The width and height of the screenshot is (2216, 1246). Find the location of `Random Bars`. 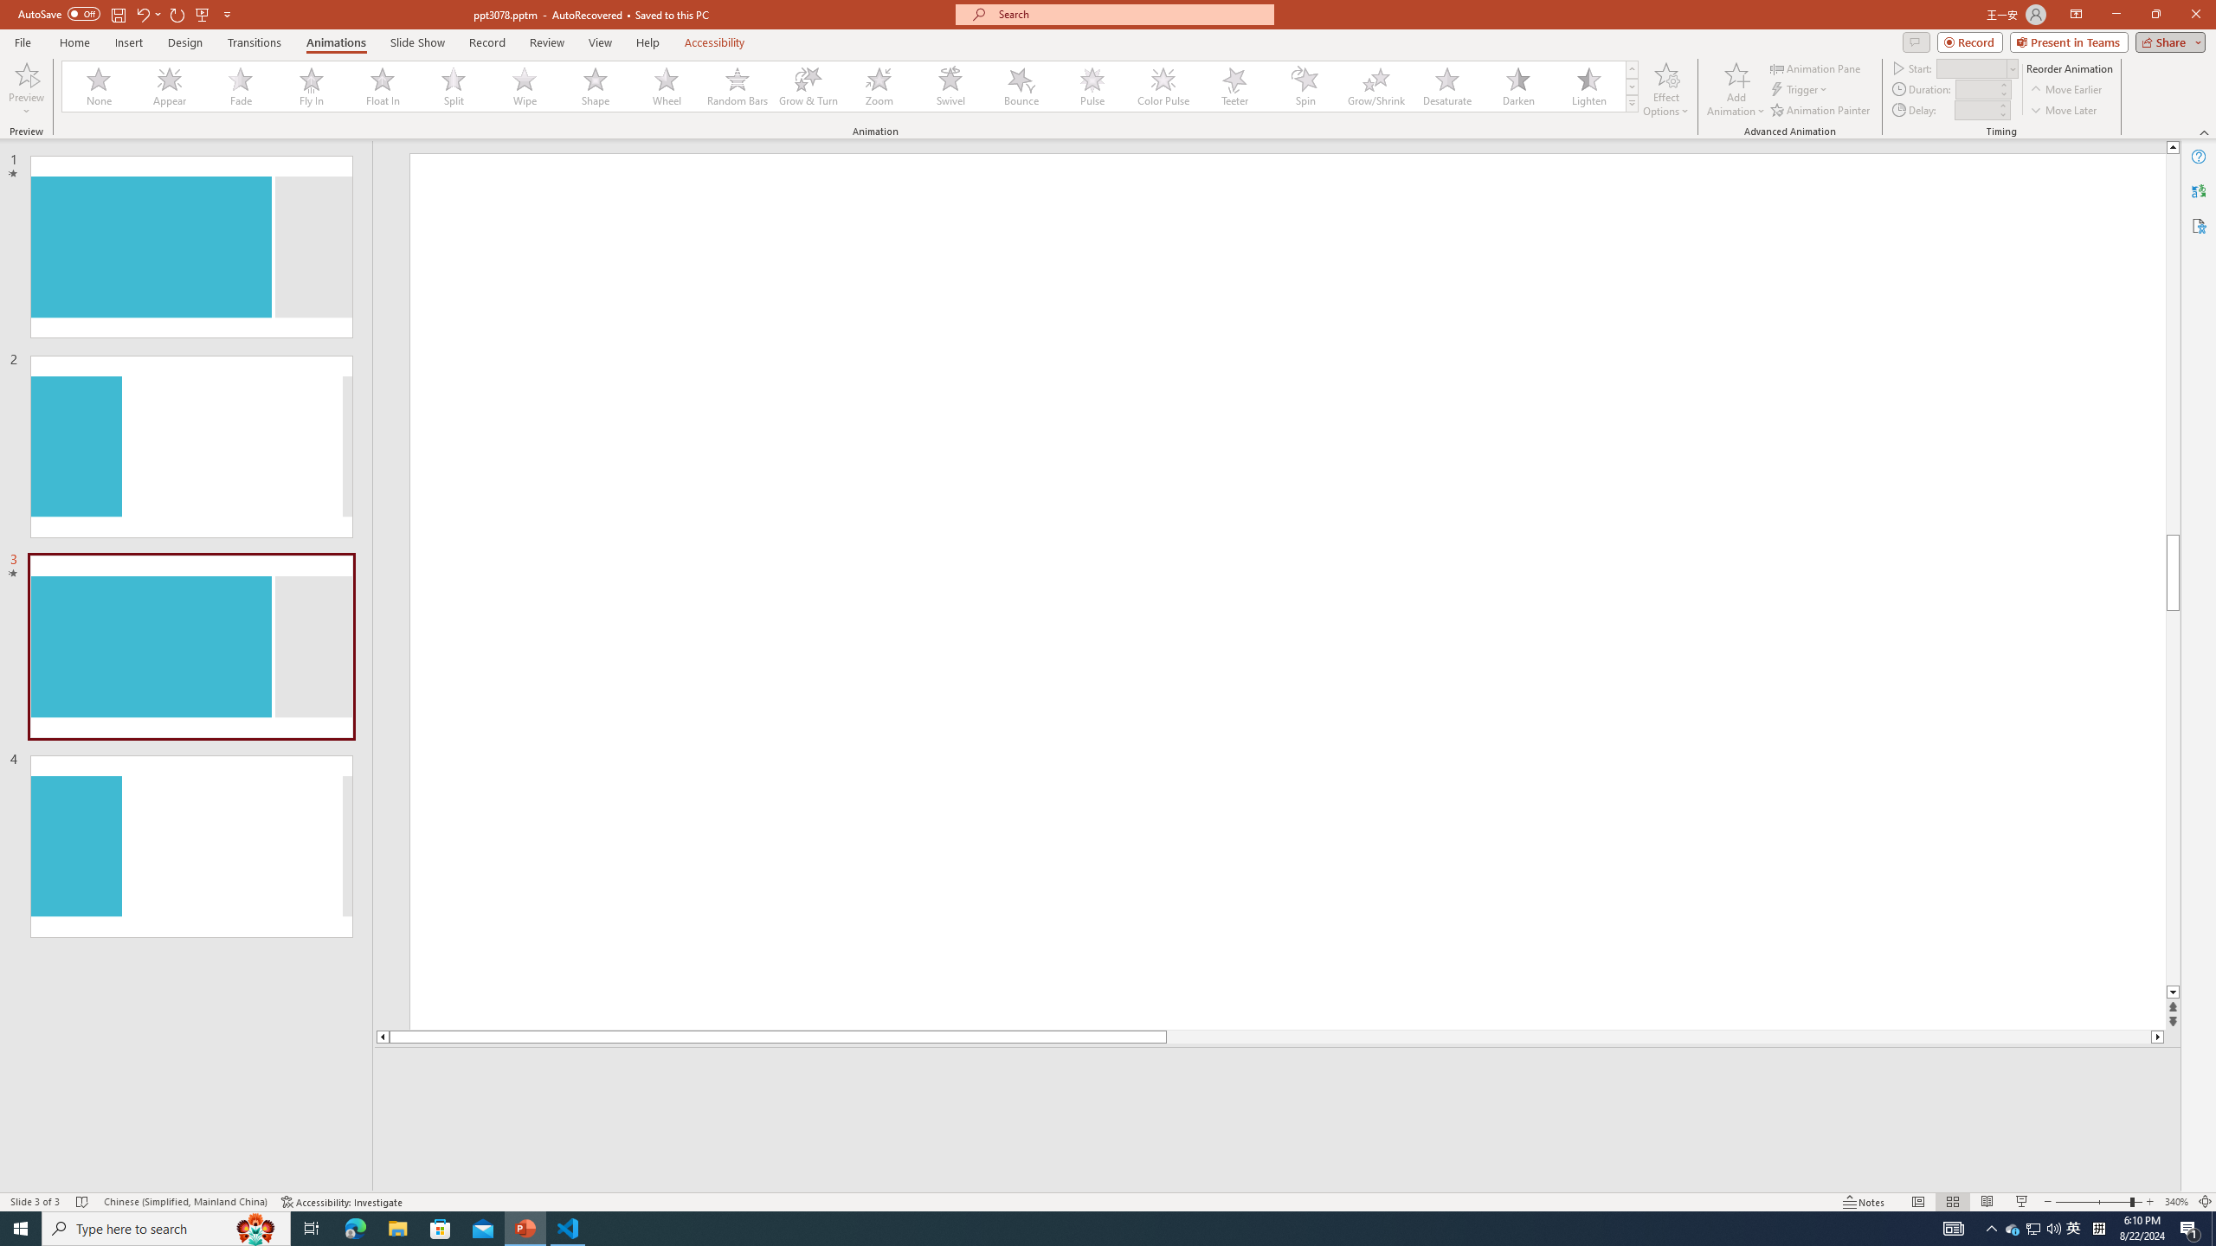

Random Bars is located at coordinates (738, 87).